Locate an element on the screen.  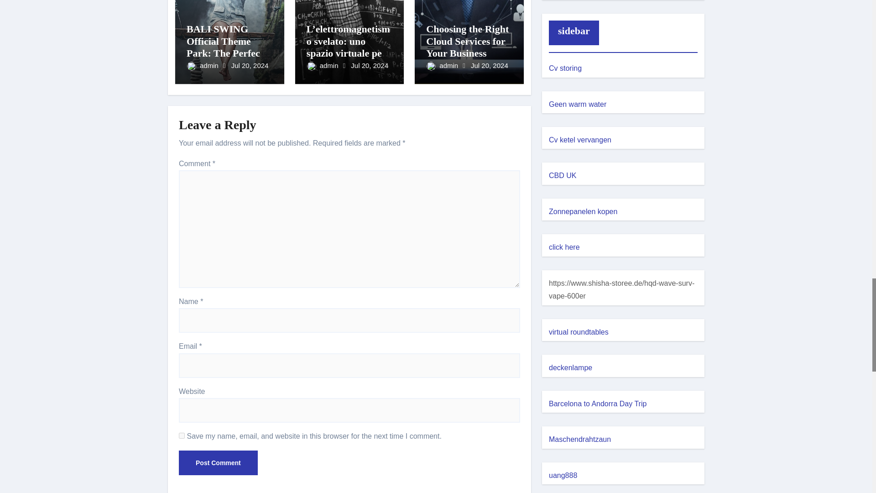
yes is located at coordinates (182, 435).